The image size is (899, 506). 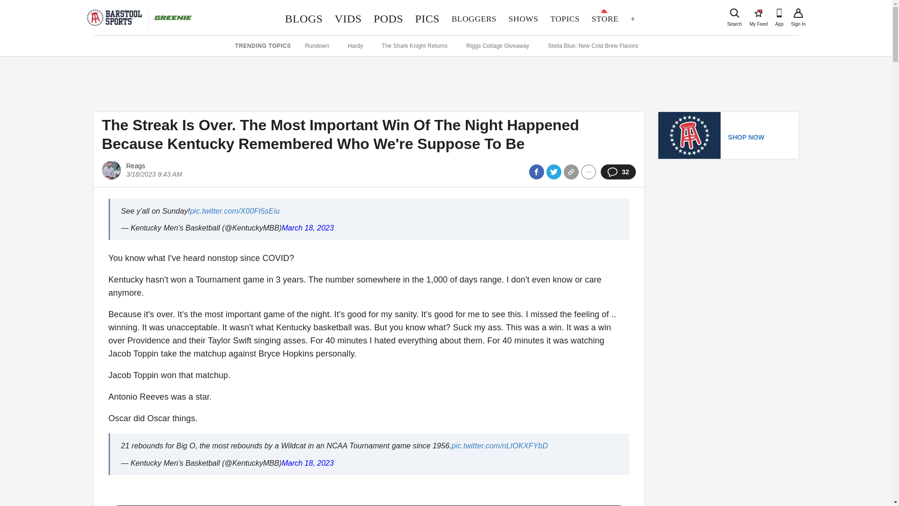 What do you see at coordinates (734, 13) in the screenshot?
I see `VIDS` at bounding box center [734, 13].